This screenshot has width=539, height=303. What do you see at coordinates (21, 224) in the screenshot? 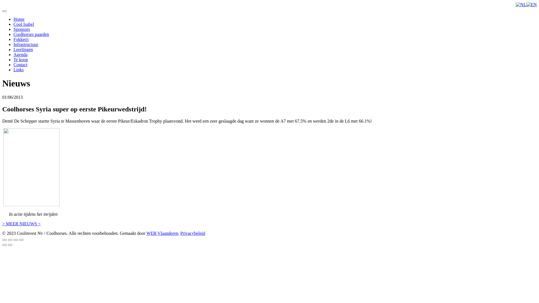
I see `> MEER NIEUWS <` at bounding box center [21, 224].